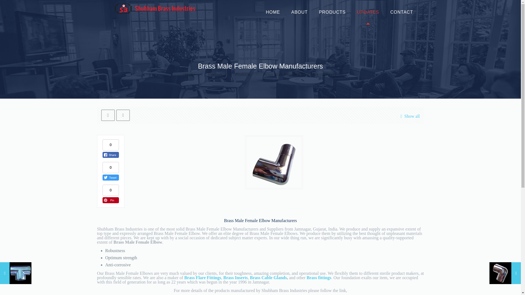  I want to click on ABOUT, so click(299, 12).